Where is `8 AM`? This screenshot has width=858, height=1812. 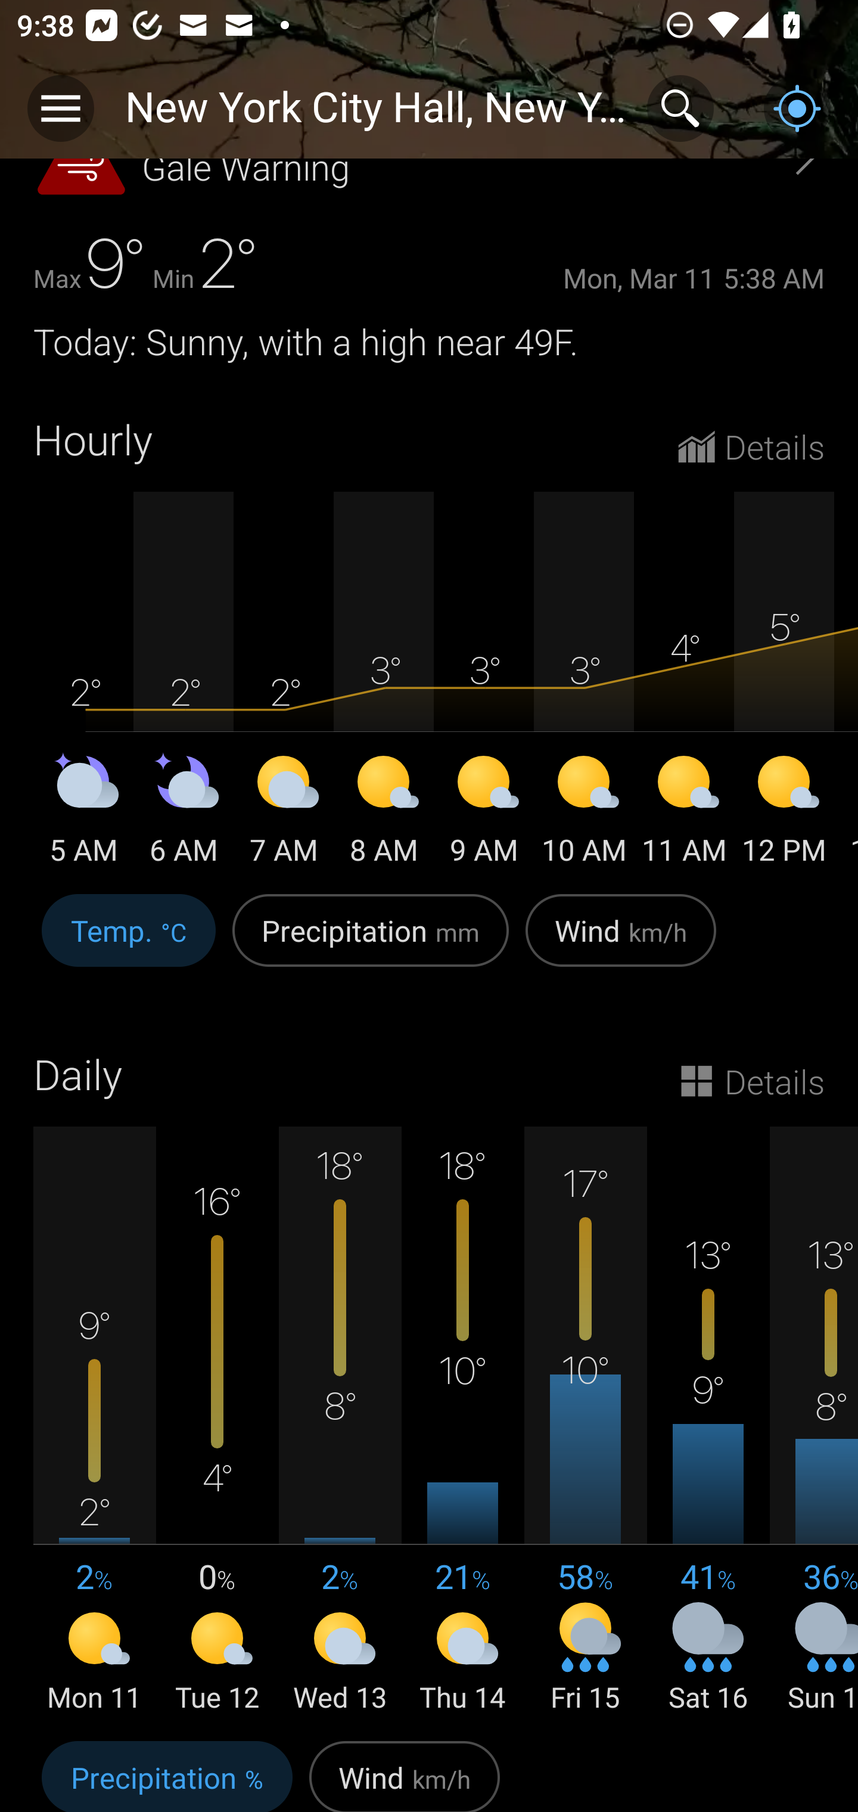 8 AM is located at coordinates (384, 814).